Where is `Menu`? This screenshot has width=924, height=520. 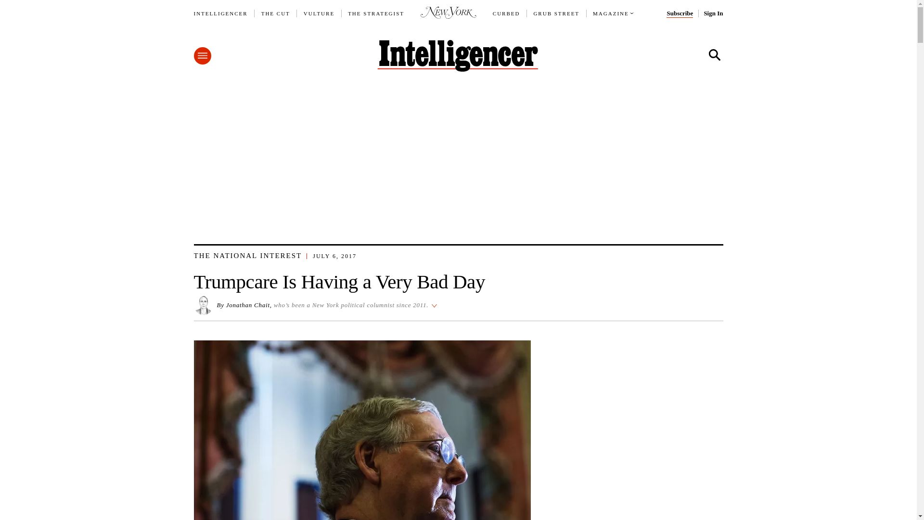 Menu is located at coordinates (202, 56).